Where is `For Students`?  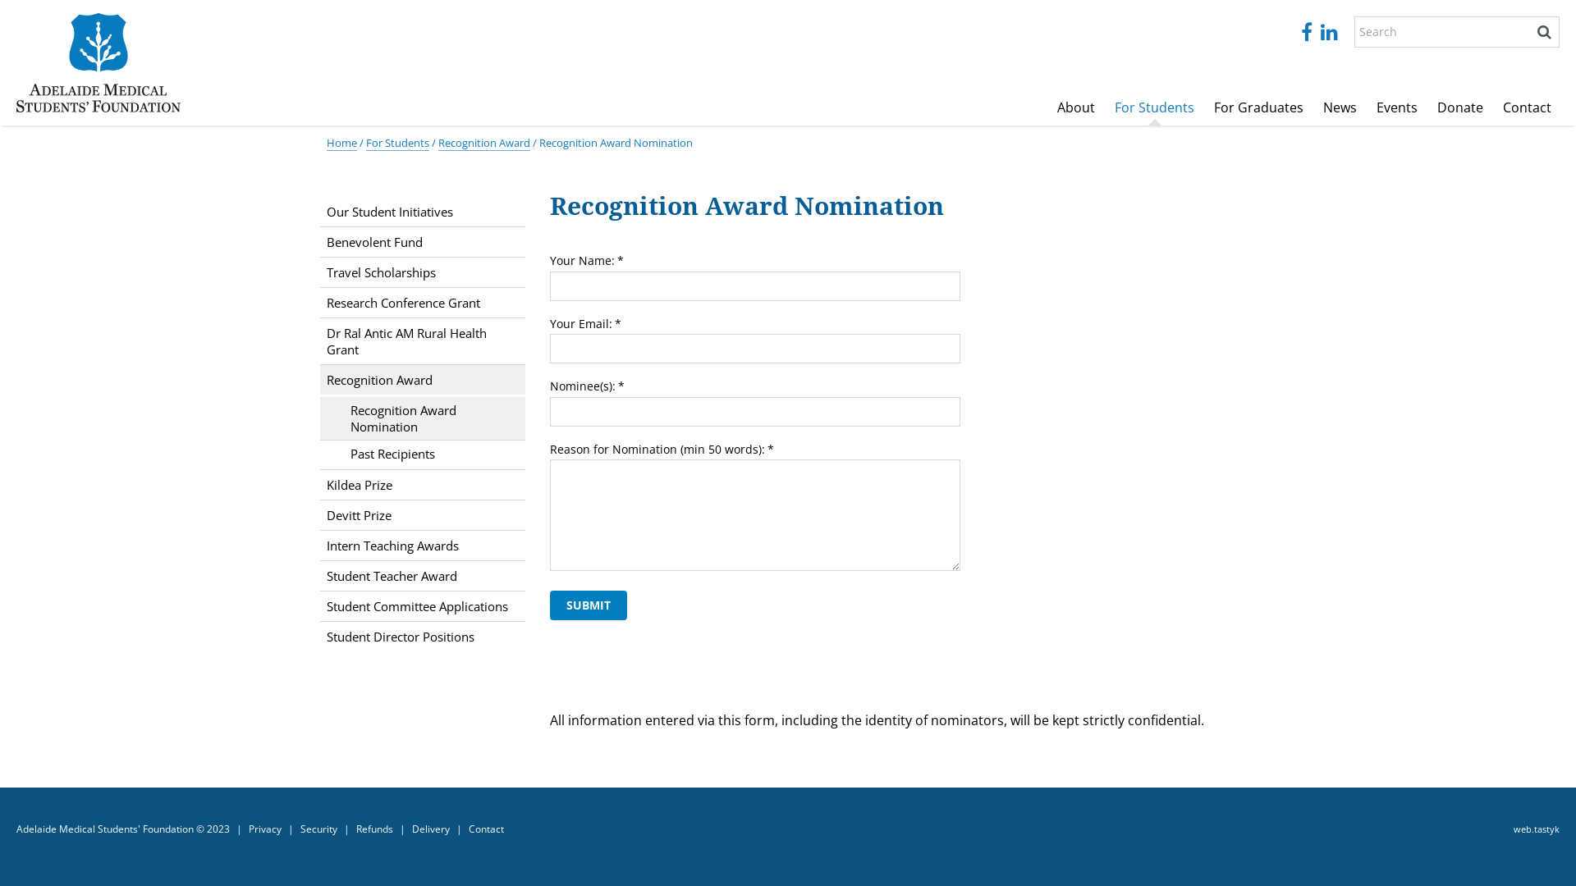 For Students is located at coordinates (1154, 108).